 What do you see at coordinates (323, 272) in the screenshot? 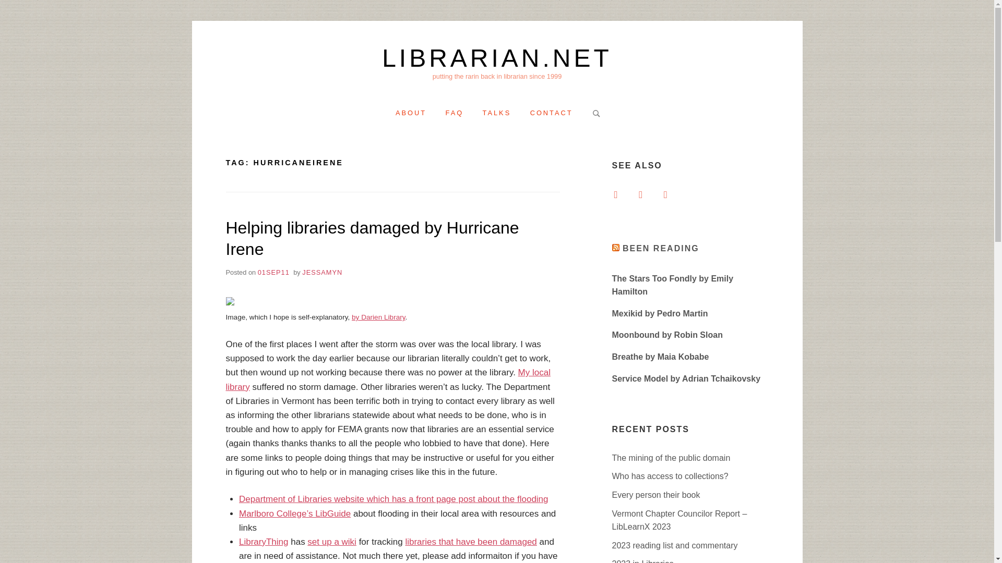
I see `JESSAMYN` at bounding box center [323, 272].